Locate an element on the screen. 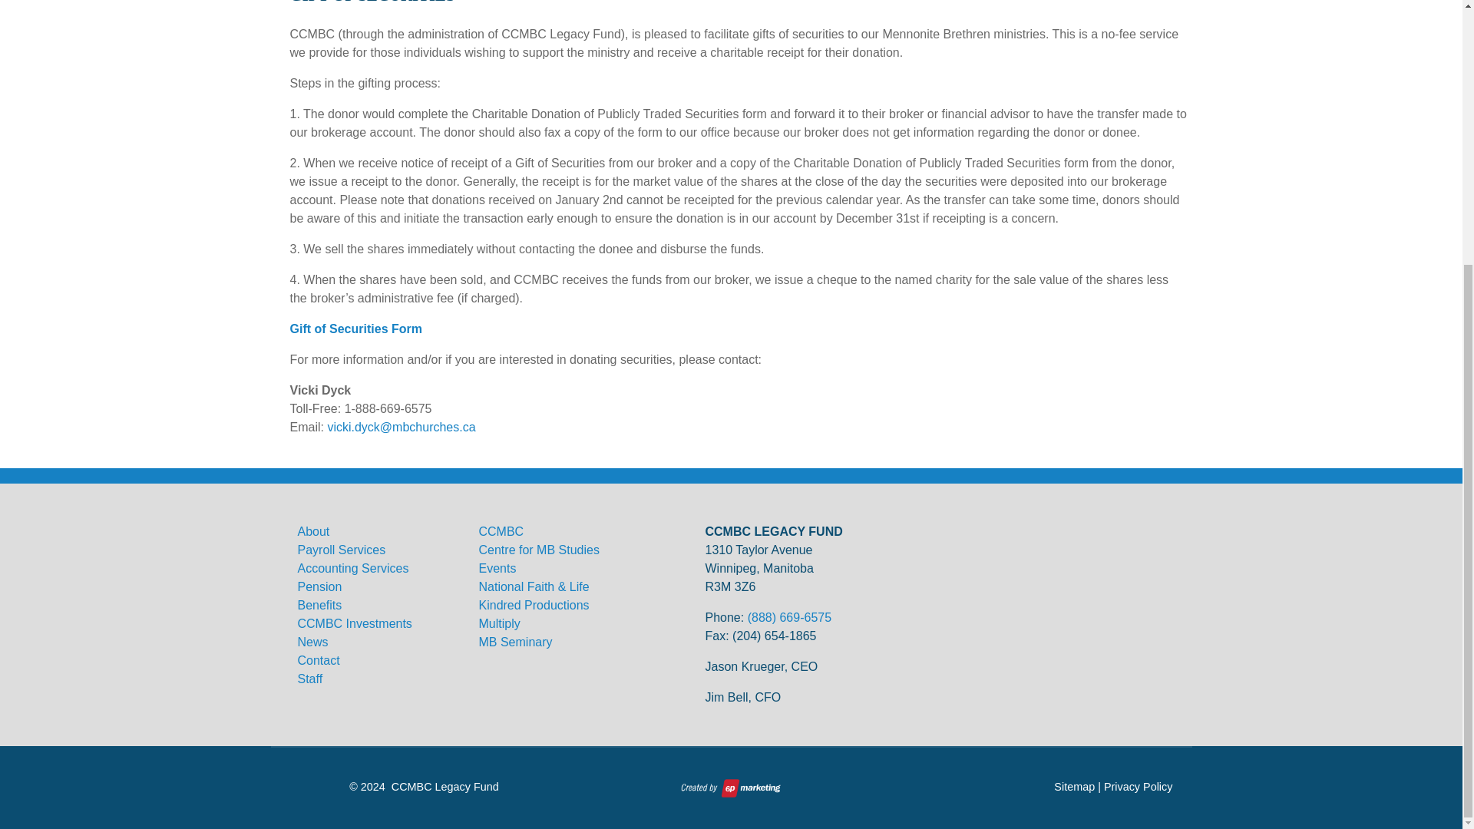  Accounting Services is located at coordinates (353, 568).